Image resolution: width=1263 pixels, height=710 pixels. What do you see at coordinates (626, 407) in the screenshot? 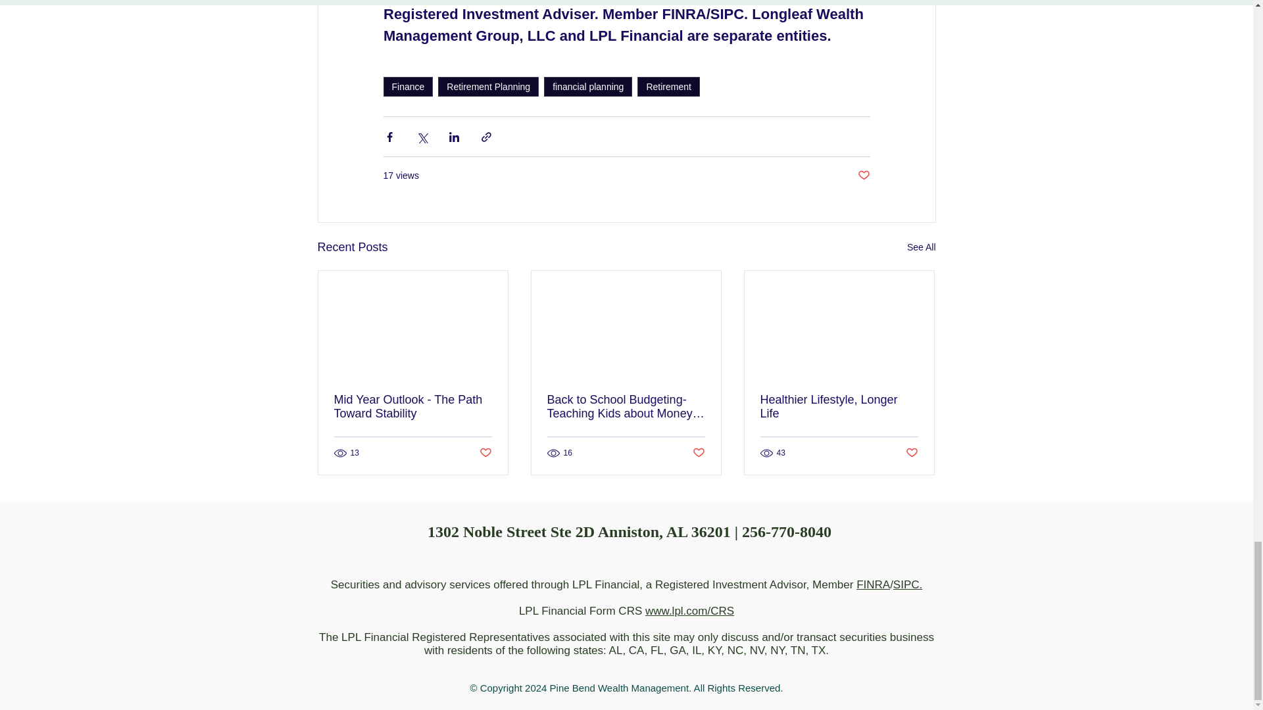
I see `Back to School Budgeting- Teaching Kids about Money Matters` at bounding box center [626, 407].